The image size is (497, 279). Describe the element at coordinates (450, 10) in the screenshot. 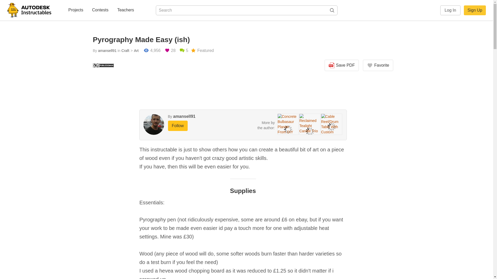

I see `Log In` at that location.